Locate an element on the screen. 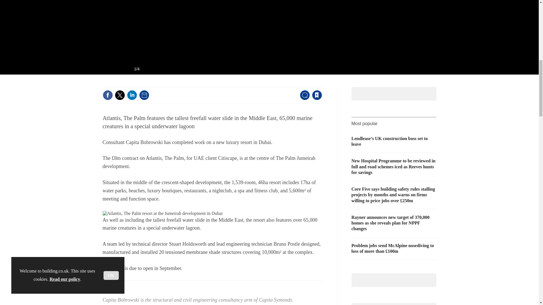  Share this on Facebook is located at coordinates (107, 95).